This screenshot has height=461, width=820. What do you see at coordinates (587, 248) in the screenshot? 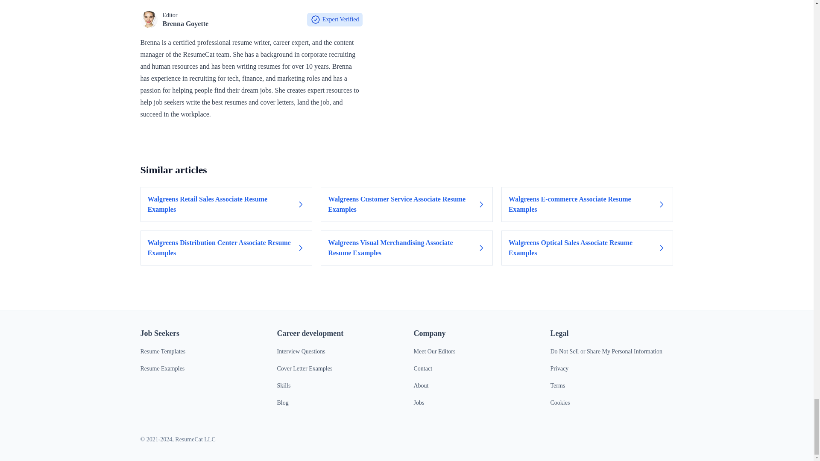
I see `Walgreens Optical Sales Associate Resume Examples` at bounding box center [587, 248].